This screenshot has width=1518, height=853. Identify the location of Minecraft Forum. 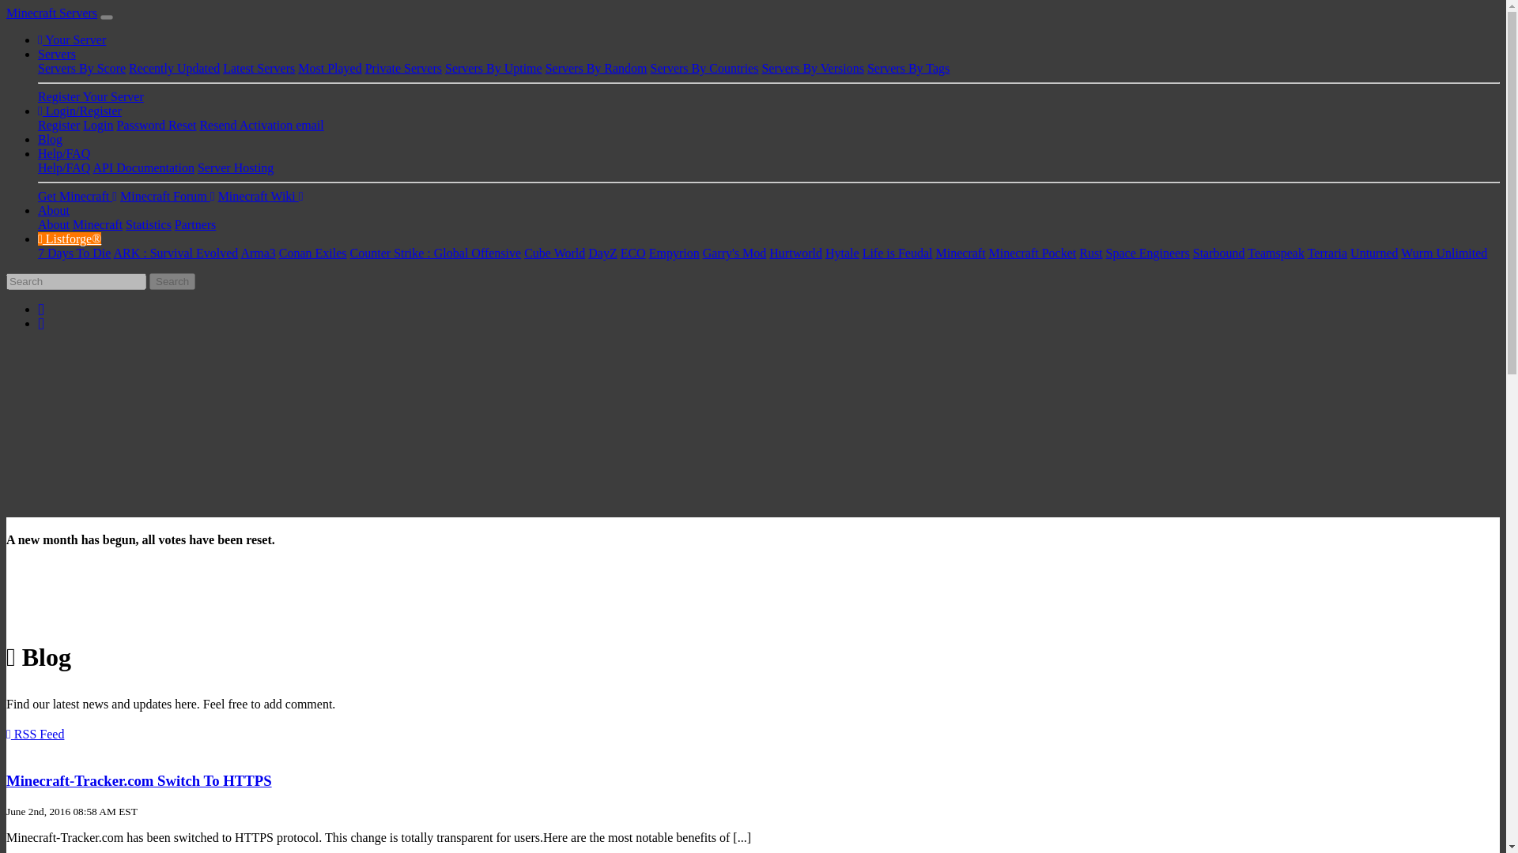
(168, 196).